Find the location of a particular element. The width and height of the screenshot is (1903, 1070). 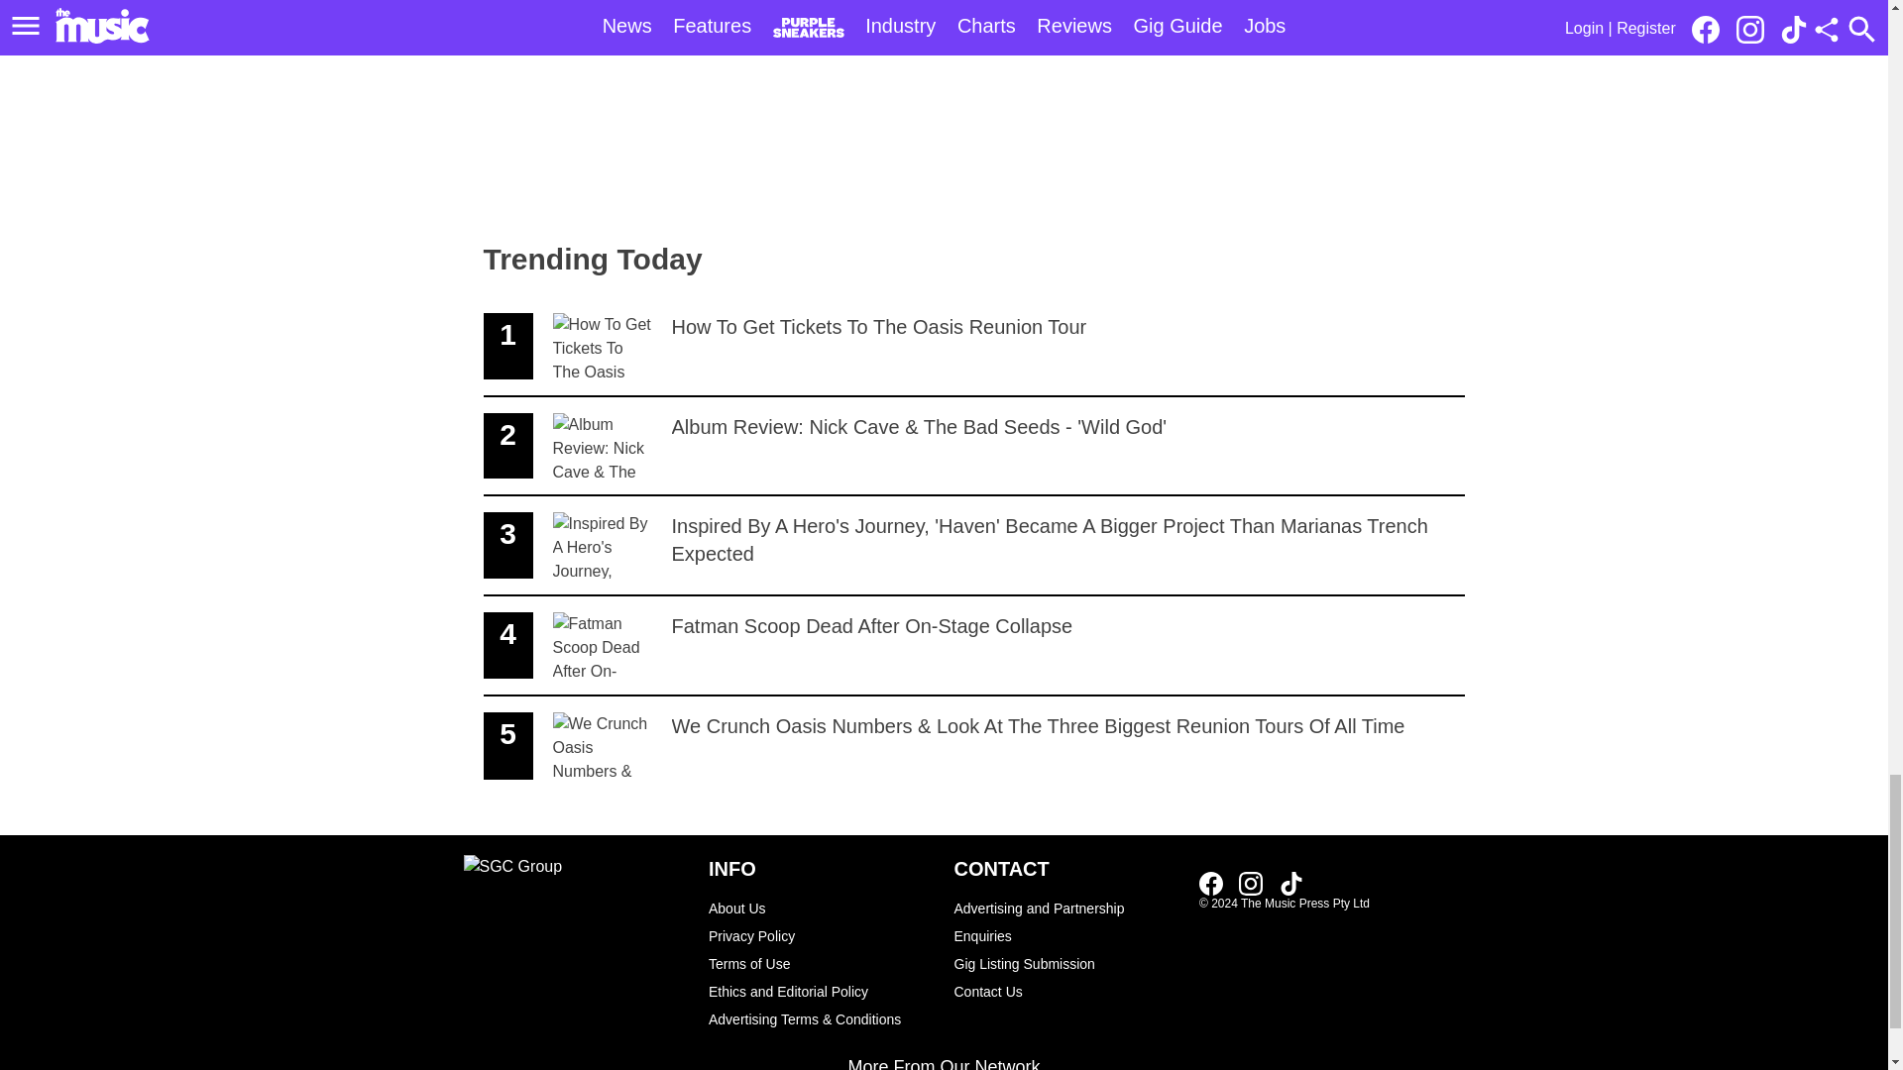

Link to our TikTok is located at coordinates (1290, 884).